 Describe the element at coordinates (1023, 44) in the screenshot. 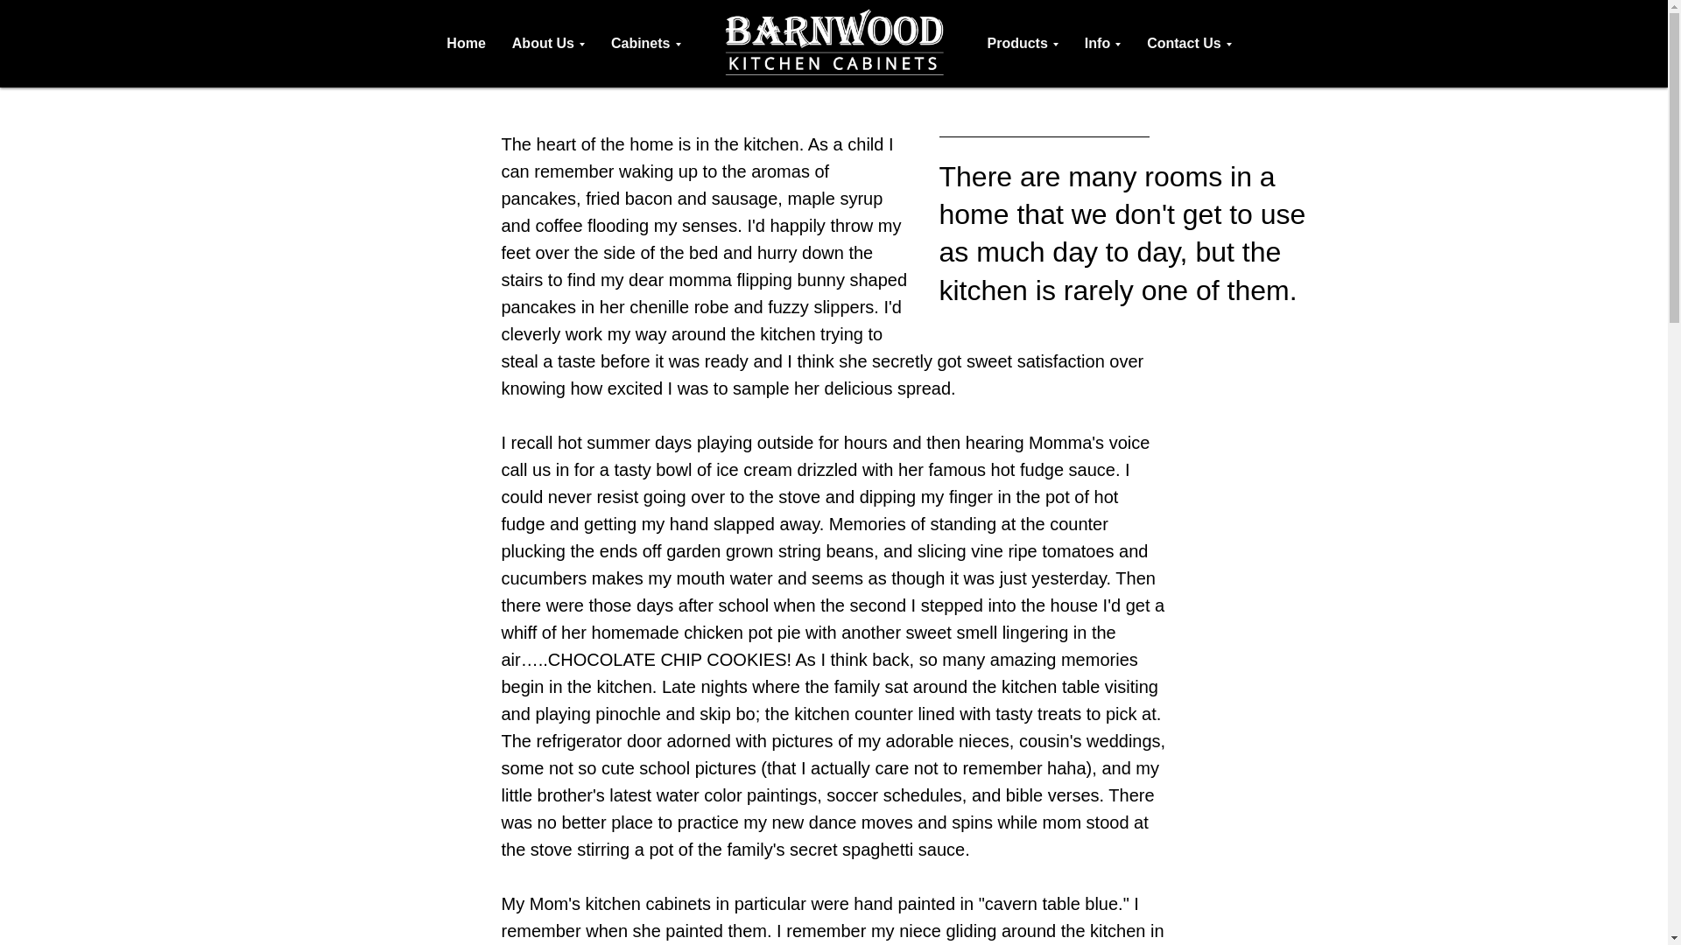

I see `Products` at that location.